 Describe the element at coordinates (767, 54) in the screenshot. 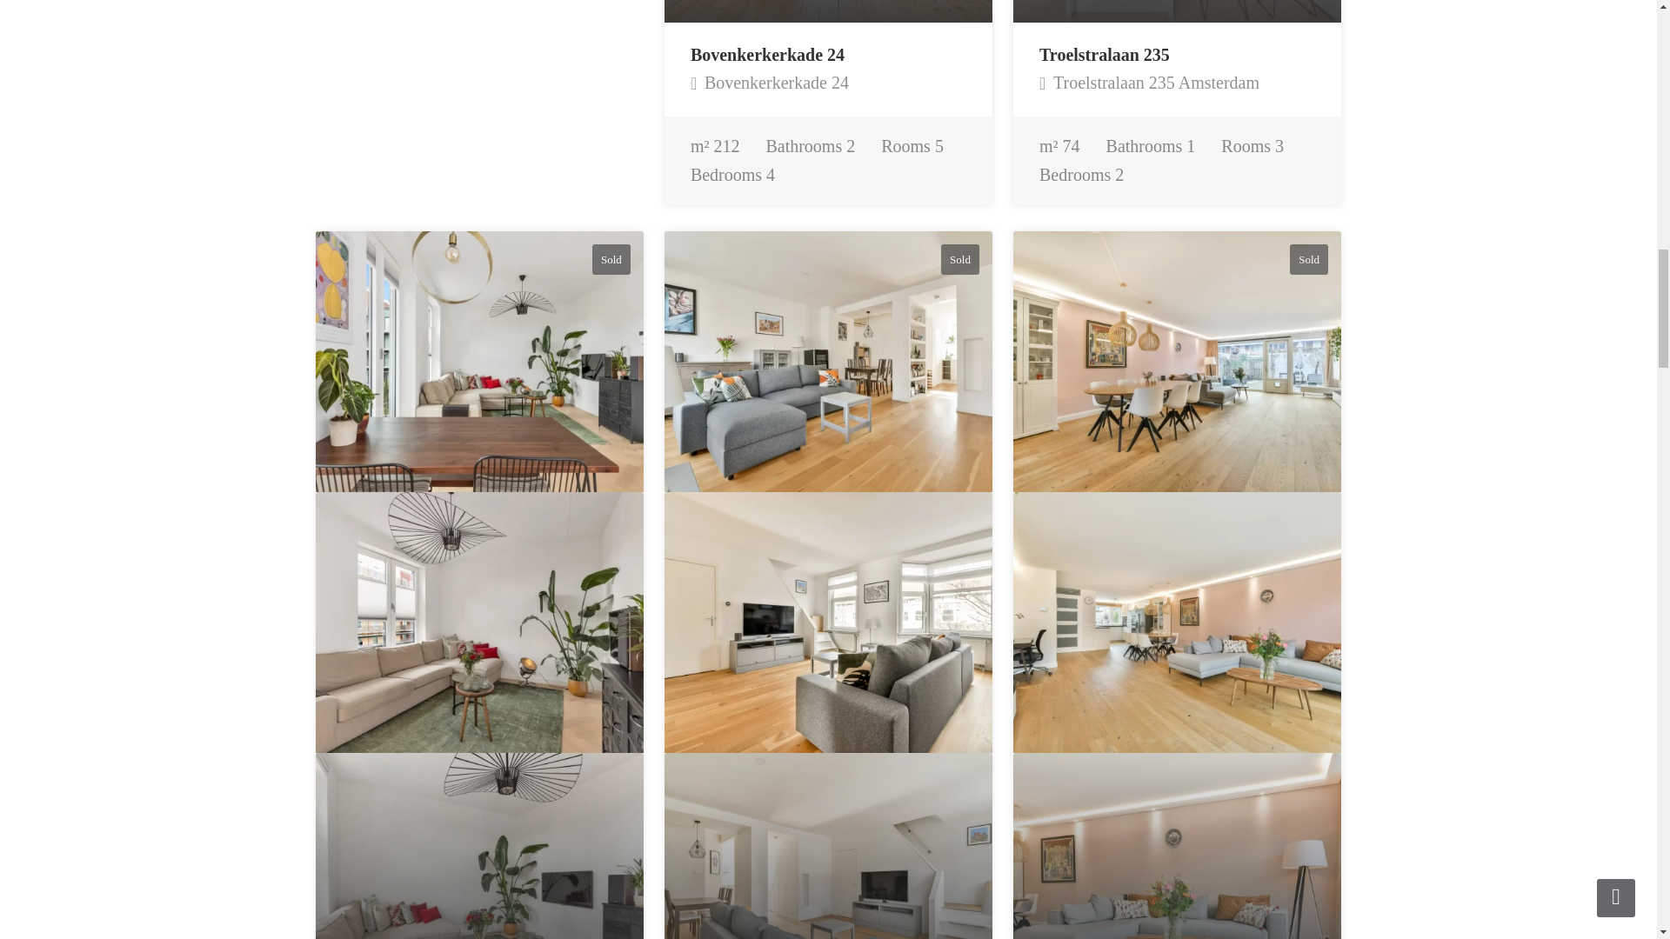

I see `Bovenkerkerkade 24` at that location.